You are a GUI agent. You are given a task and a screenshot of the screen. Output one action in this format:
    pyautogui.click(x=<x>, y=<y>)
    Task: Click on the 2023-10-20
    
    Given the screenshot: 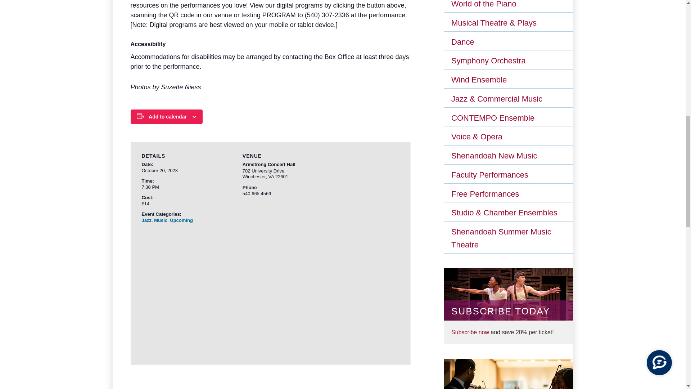 What is the action you would take?
    pyautogui.click(x=159, y=170)
    